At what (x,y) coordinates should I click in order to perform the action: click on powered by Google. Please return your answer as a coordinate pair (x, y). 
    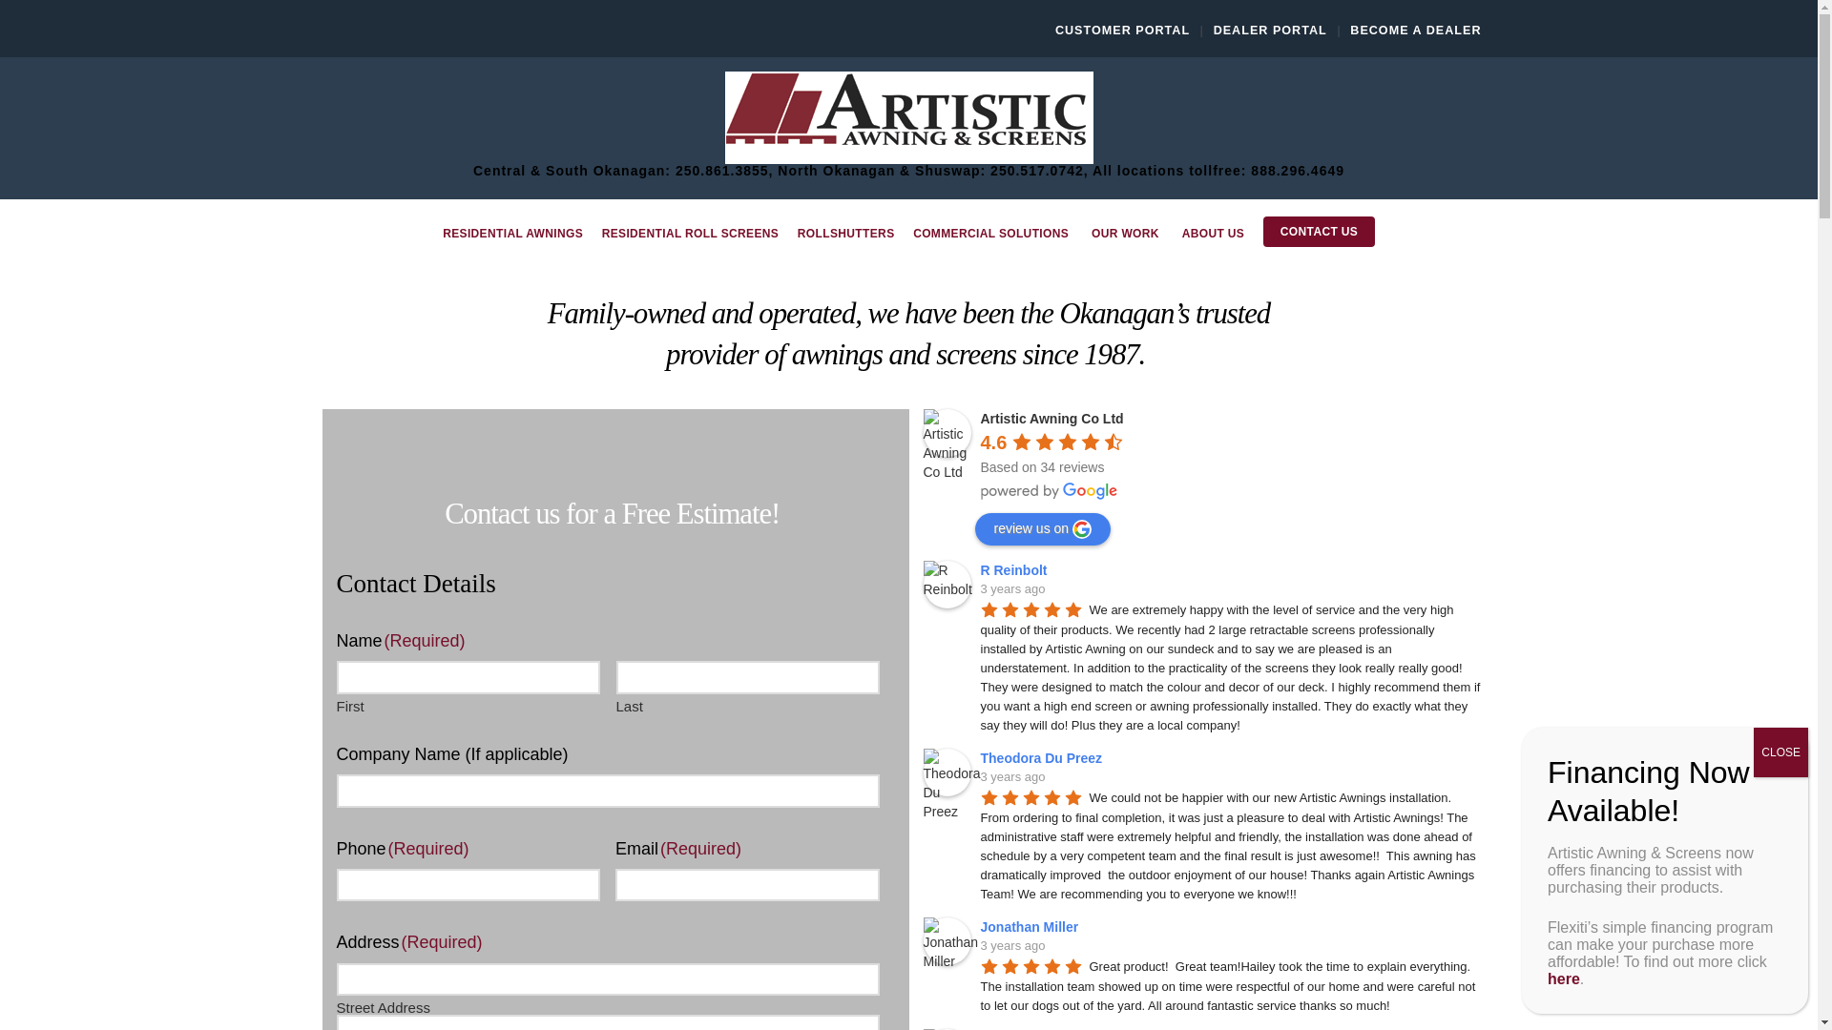
    Looking at the image, I should click on (1049, 490).